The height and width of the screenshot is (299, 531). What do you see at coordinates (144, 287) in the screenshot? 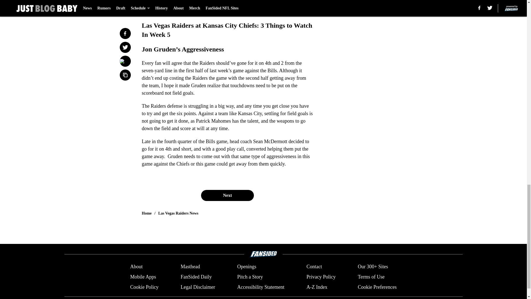
I see `Cookie Policy` at bounding box center [144, 287].